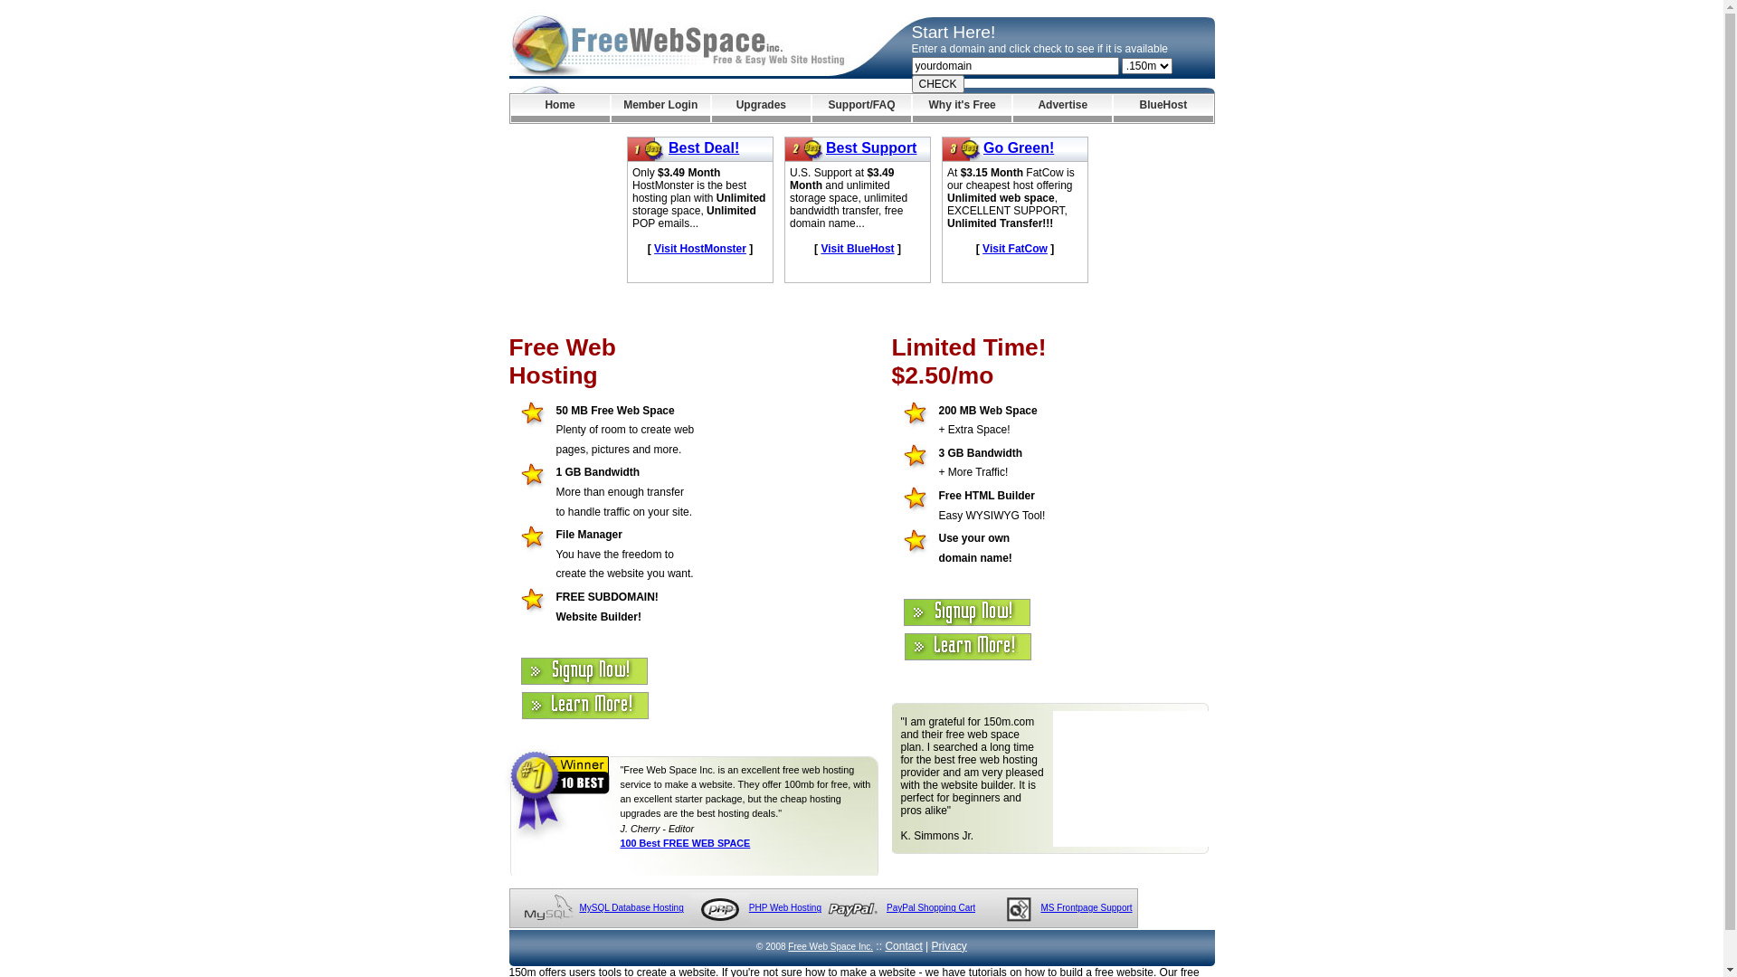  I want to click on Why it's Free, so click(963, 109).